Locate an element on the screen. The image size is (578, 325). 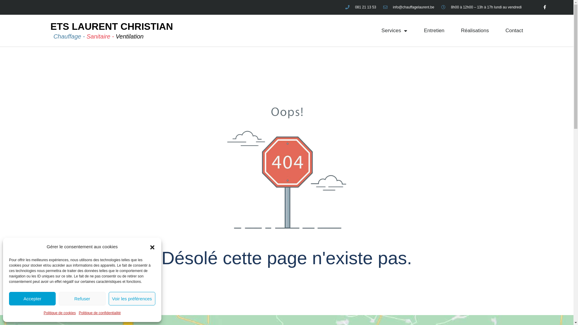
info@chauffagelaurent.be is located at coordinates (408, 7).